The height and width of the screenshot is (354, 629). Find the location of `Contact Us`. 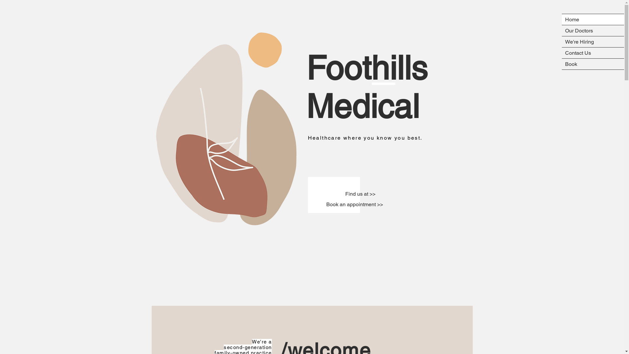

Contact Us is located at coordinates (593, 53).